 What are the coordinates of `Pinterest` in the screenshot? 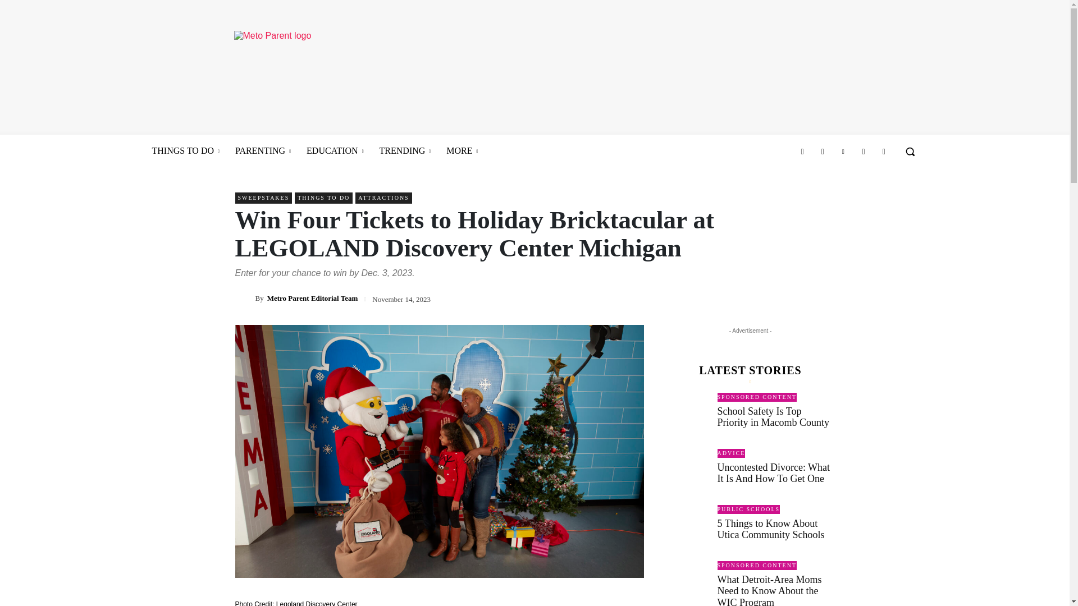 It's located at (843, 151).